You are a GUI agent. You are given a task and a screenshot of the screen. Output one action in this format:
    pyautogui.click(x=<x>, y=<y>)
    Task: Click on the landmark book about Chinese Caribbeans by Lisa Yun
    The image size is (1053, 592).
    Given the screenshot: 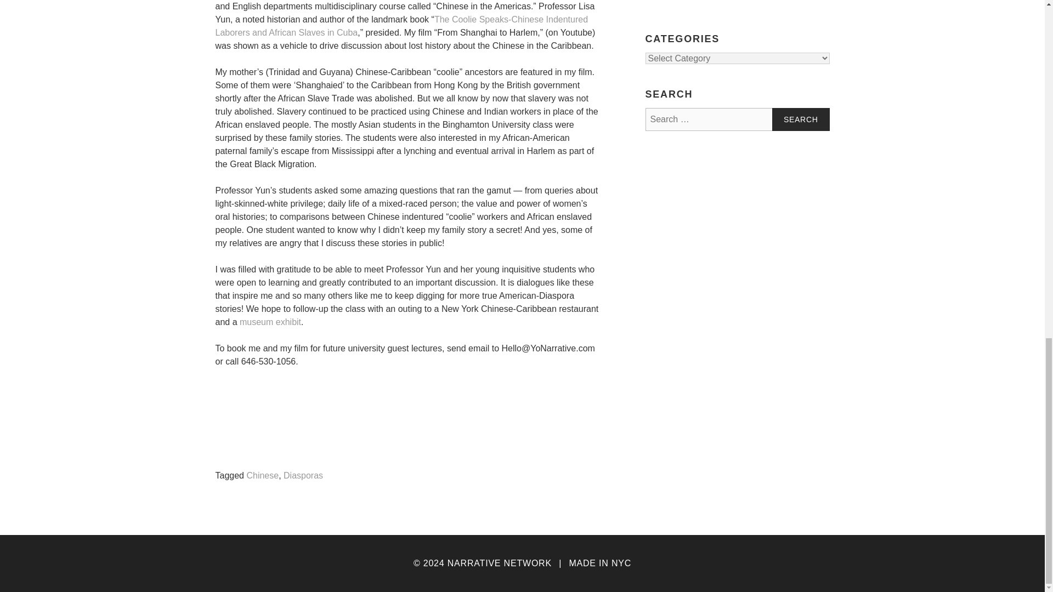 What is the action you would take?
    pyautogui.click(x=401, y=26)
    